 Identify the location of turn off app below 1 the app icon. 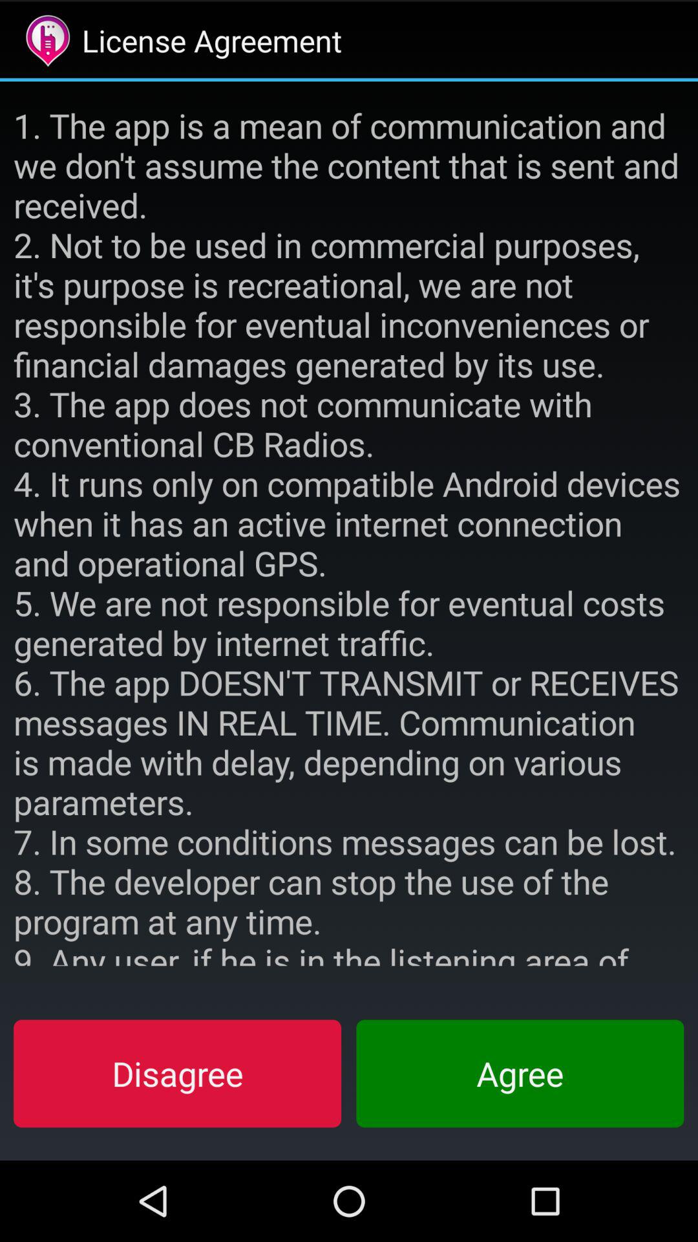
(177, 1073).